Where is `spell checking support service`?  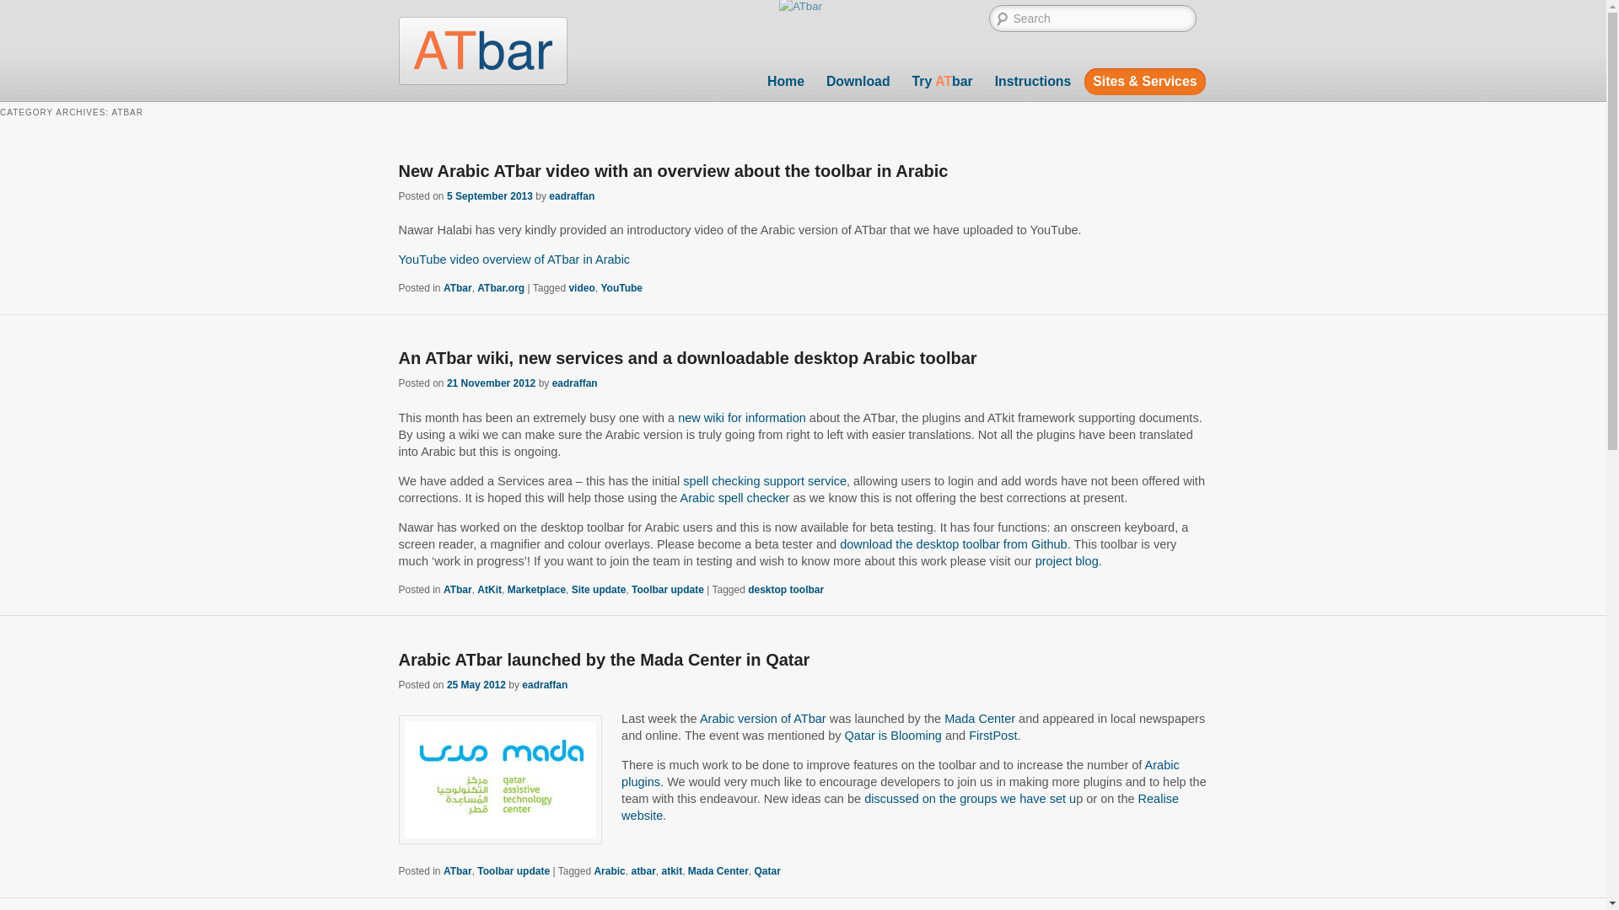
spell checking support service is located at coordinates (765, 480).